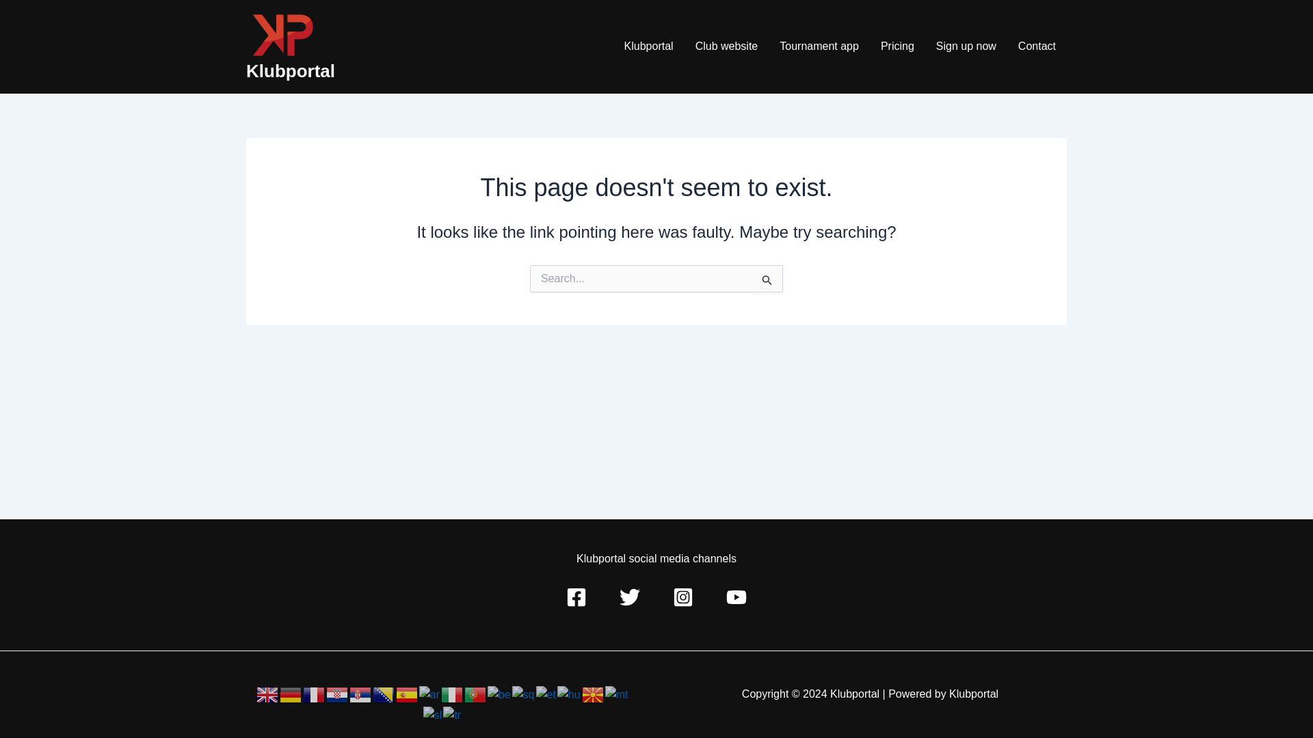  I want to click on Eesti, so click(546, 693).